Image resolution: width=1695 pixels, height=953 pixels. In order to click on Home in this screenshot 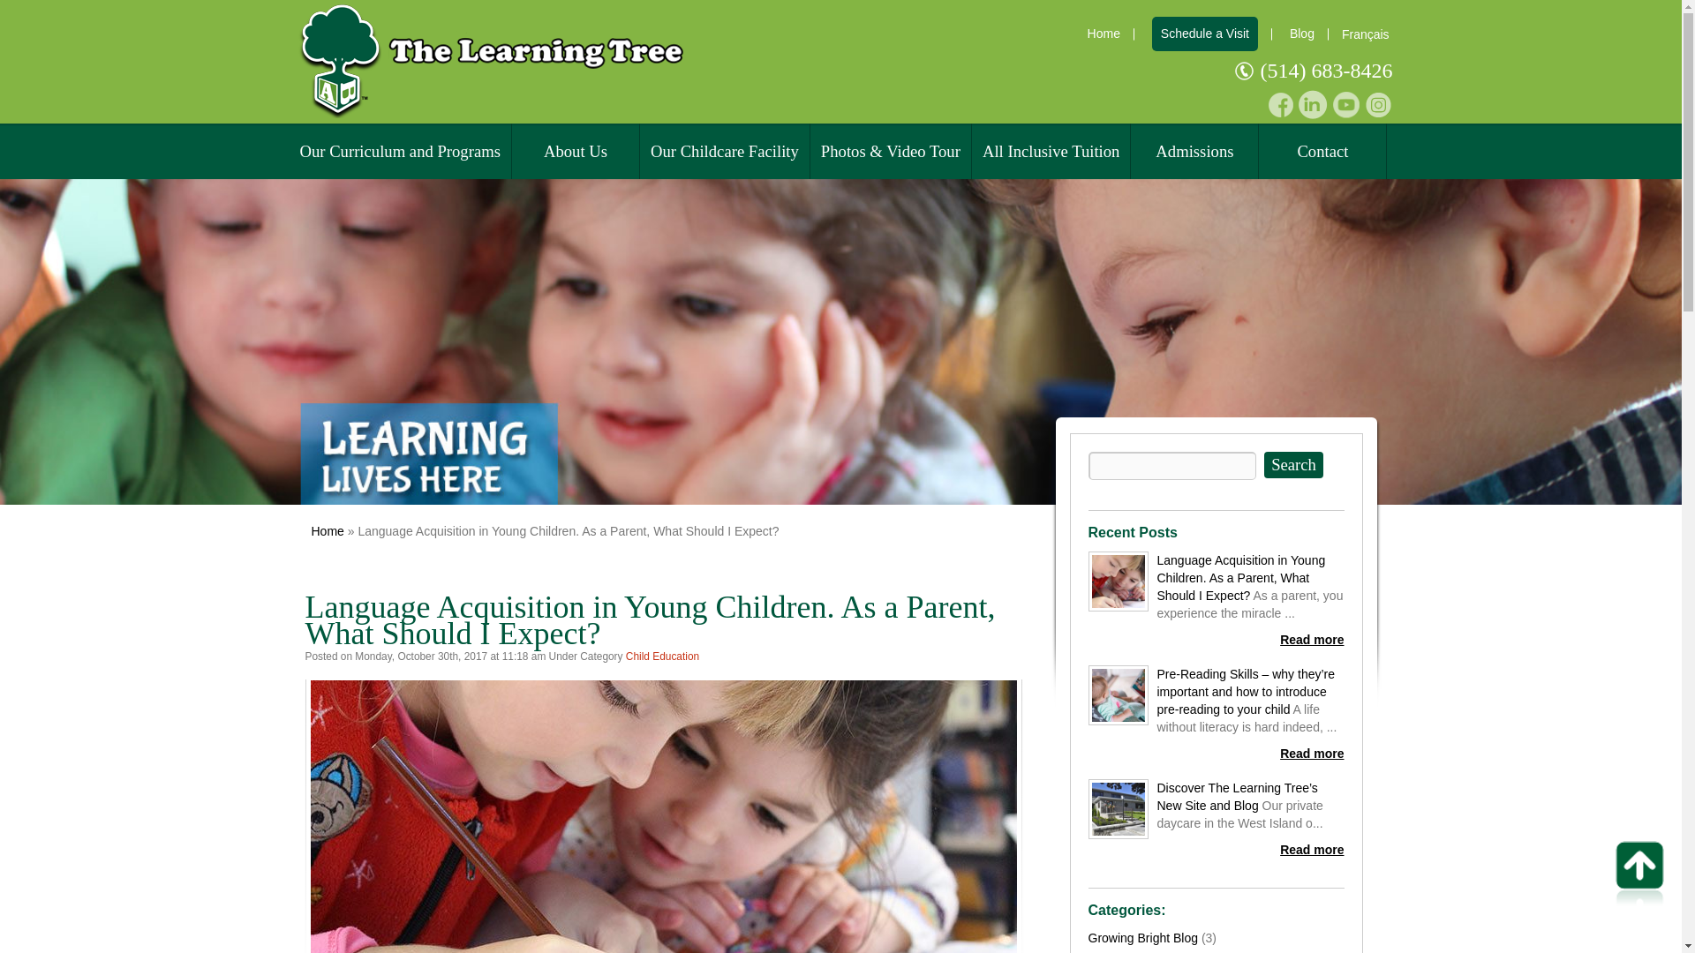, I will do `click(1104, 34)`.